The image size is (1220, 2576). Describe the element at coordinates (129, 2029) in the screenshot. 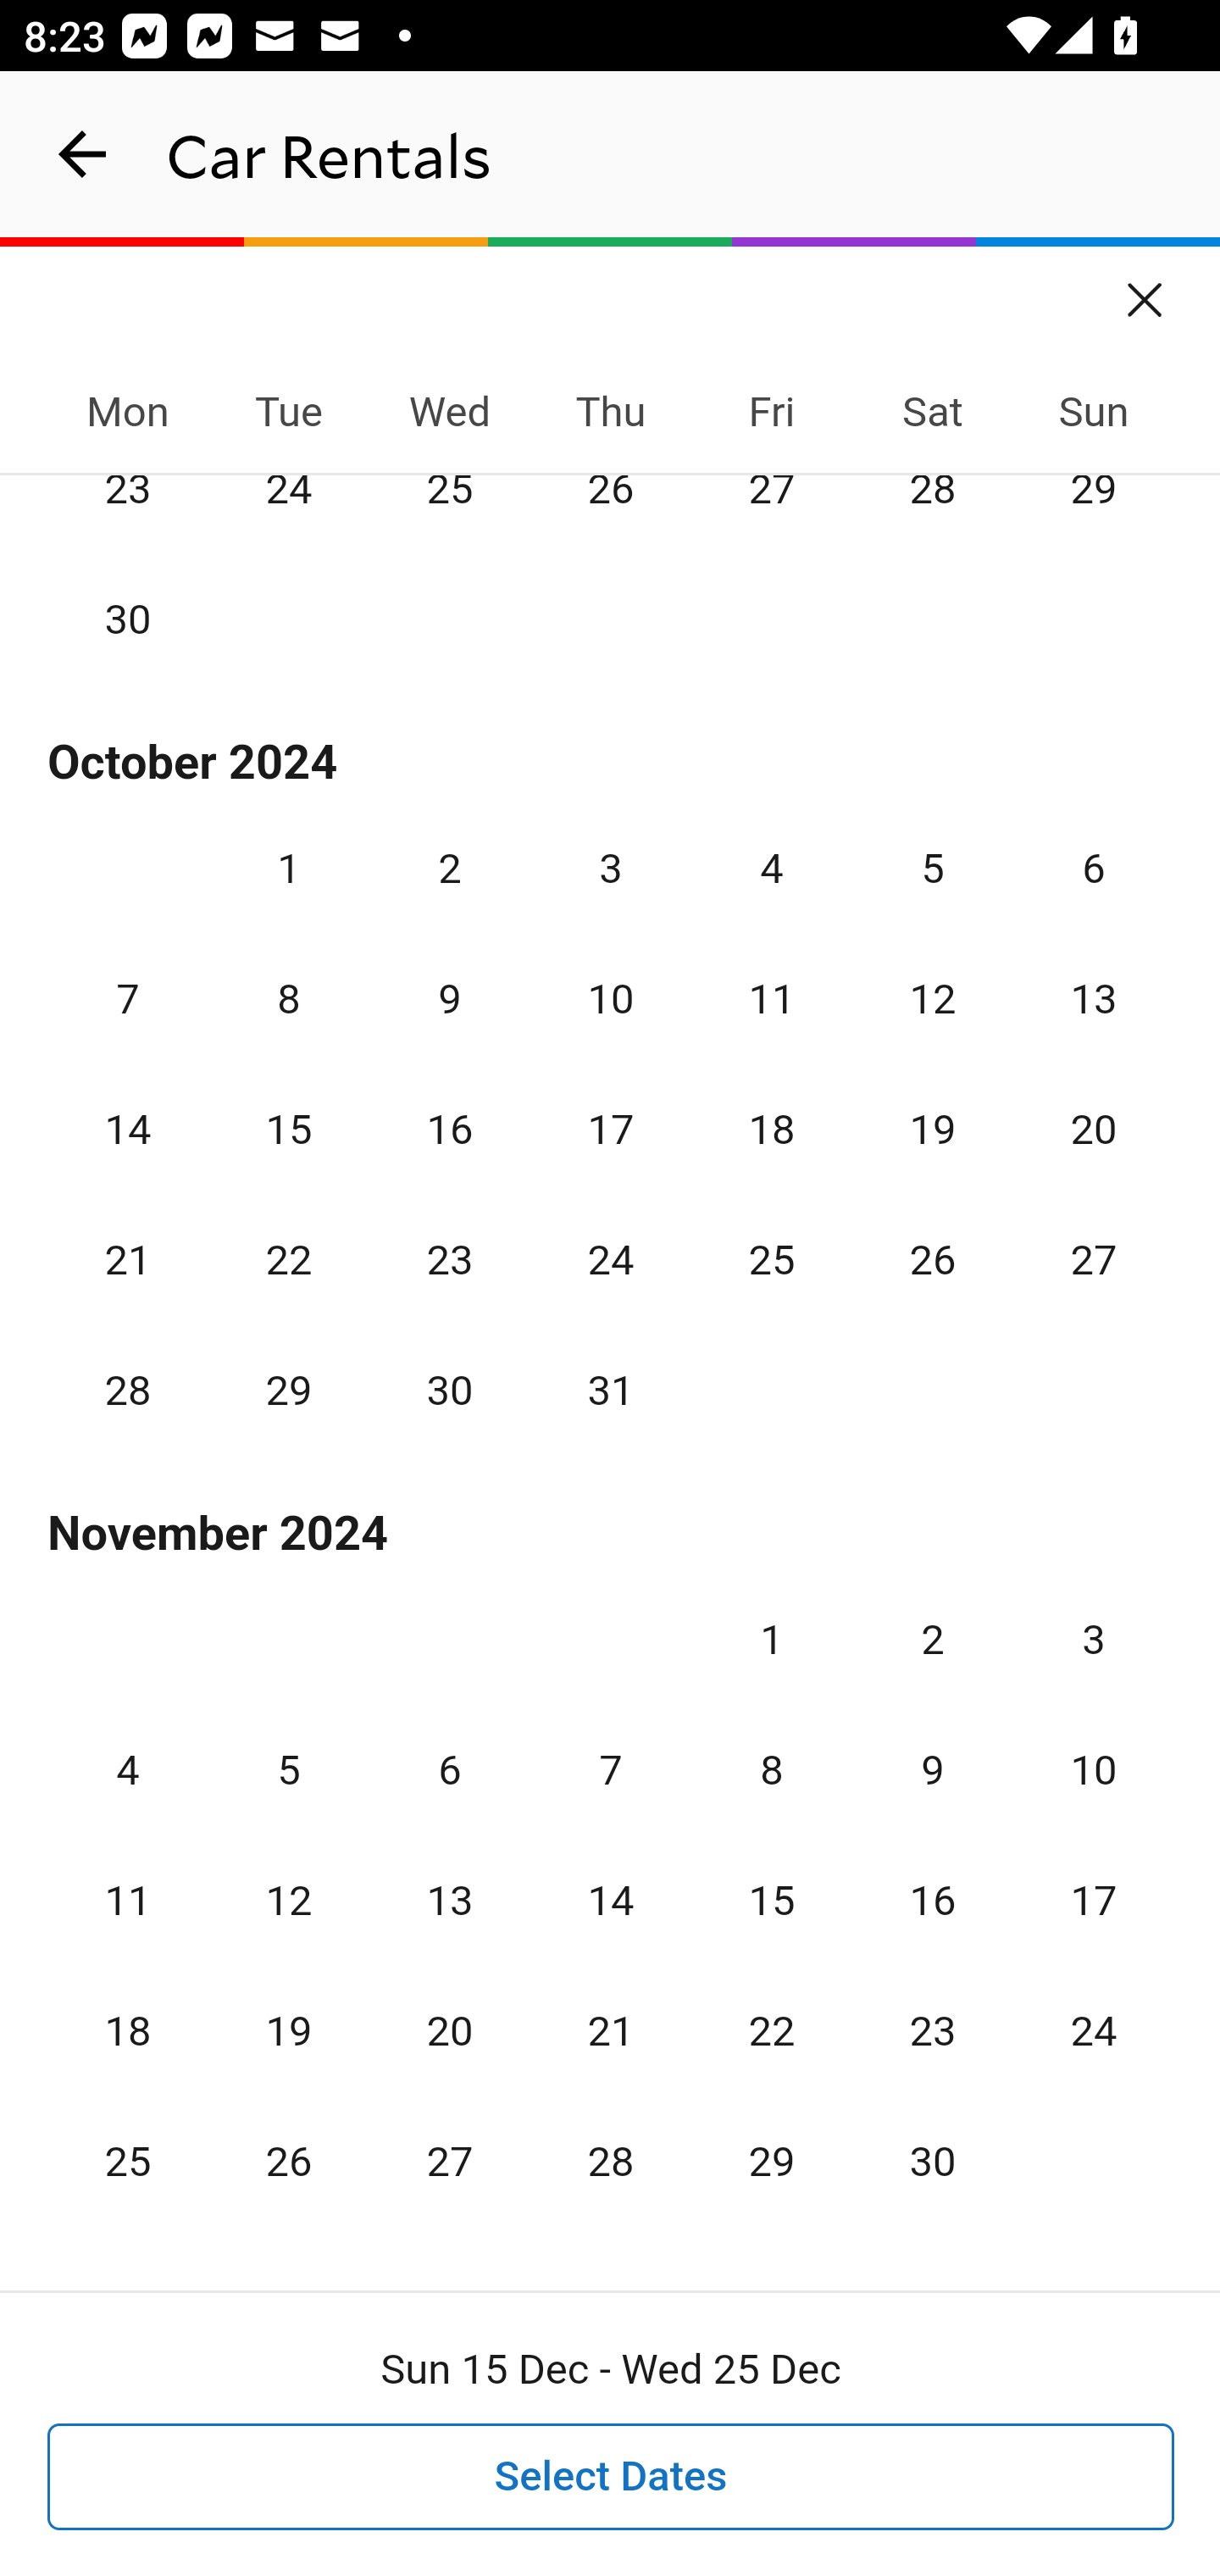

I see `18 November 2024` at that location.